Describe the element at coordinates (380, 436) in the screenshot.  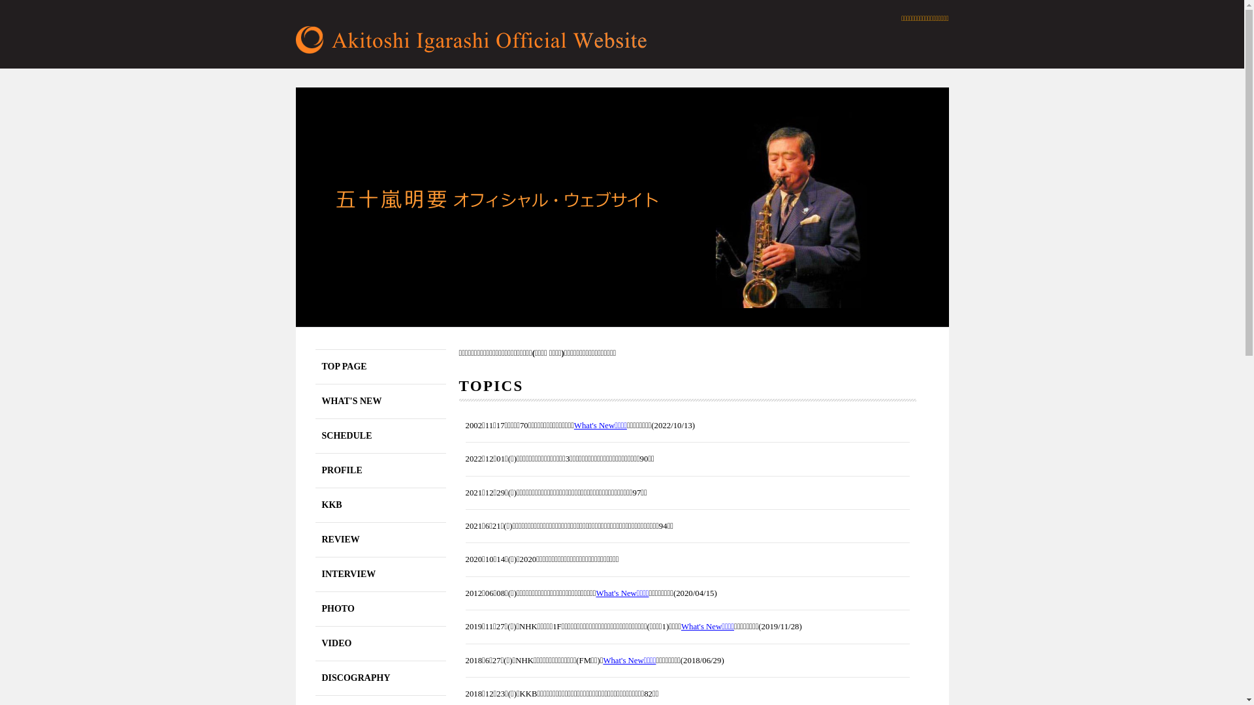
I see `SCHEDULE` at that location.